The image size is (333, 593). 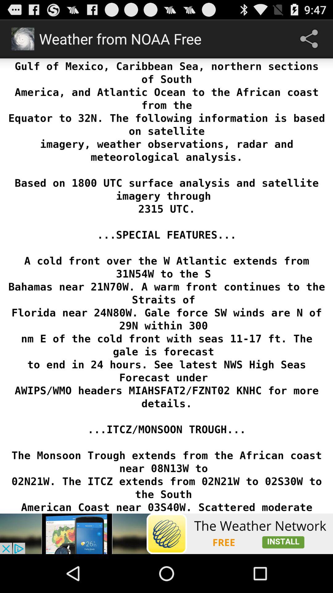 What do you see at coordinates (166, 534) in the screenshot?
I see `click advertisement` at bounding box center [166, 534].